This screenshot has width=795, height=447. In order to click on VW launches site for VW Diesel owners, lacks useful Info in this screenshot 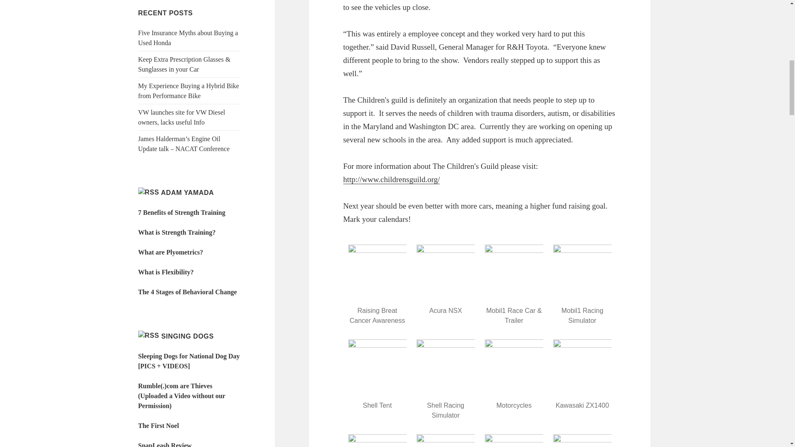, I will do `click(181, 117)`.